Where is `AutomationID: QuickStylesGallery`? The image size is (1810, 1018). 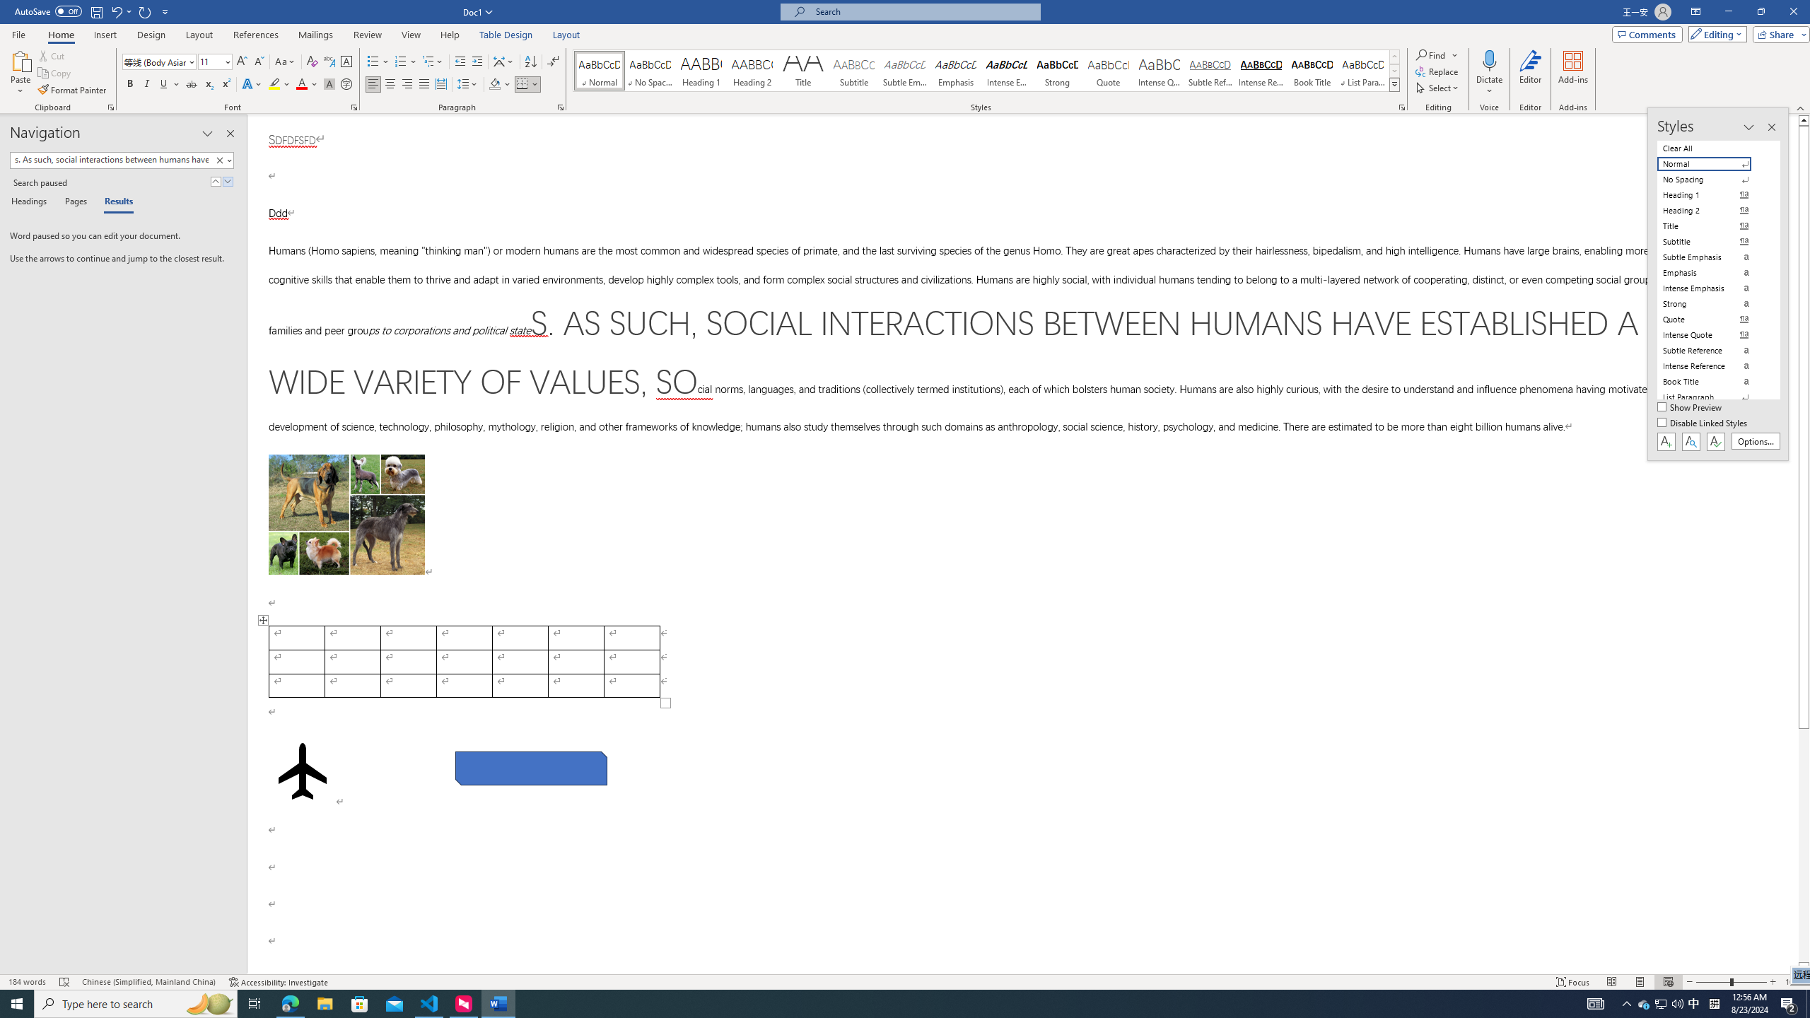
AutomationID: QuickStylesGallery is located at coordinates (987, 71).